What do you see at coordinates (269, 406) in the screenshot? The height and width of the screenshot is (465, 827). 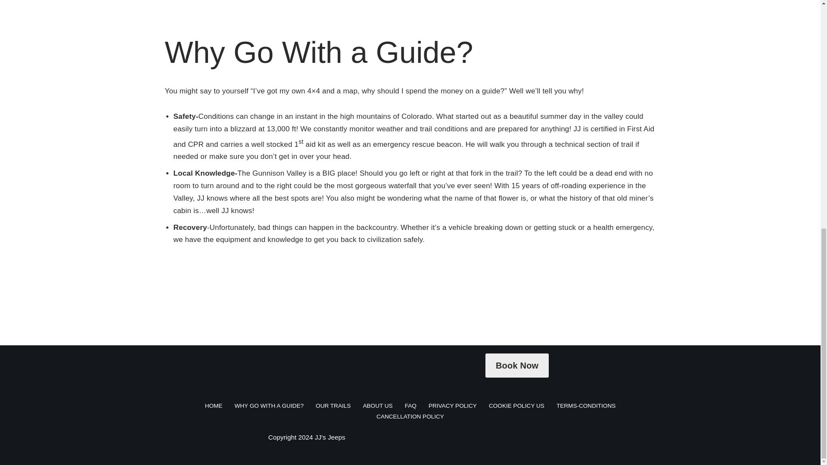 I see `WHY GO WITH A GUIDE?` at bounding box center [269, 406].